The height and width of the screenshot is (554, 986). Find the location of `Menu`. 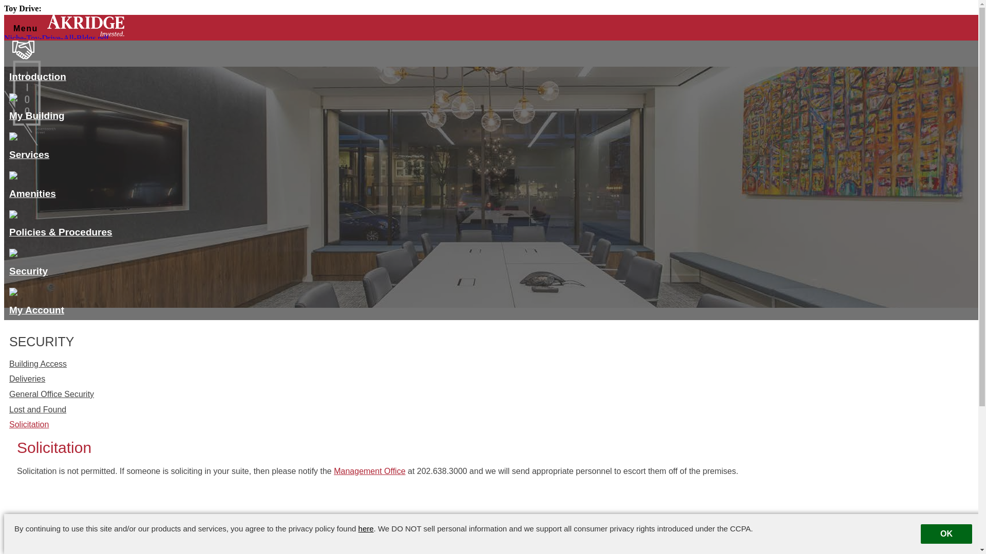

Menu is located at coordinates (26, 30).